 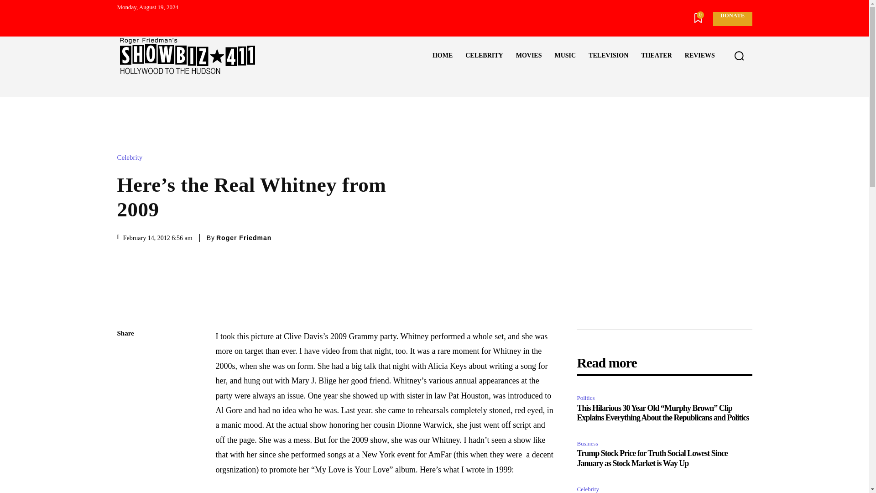 I want to click on MOVIES, so click(x=529, y=56).